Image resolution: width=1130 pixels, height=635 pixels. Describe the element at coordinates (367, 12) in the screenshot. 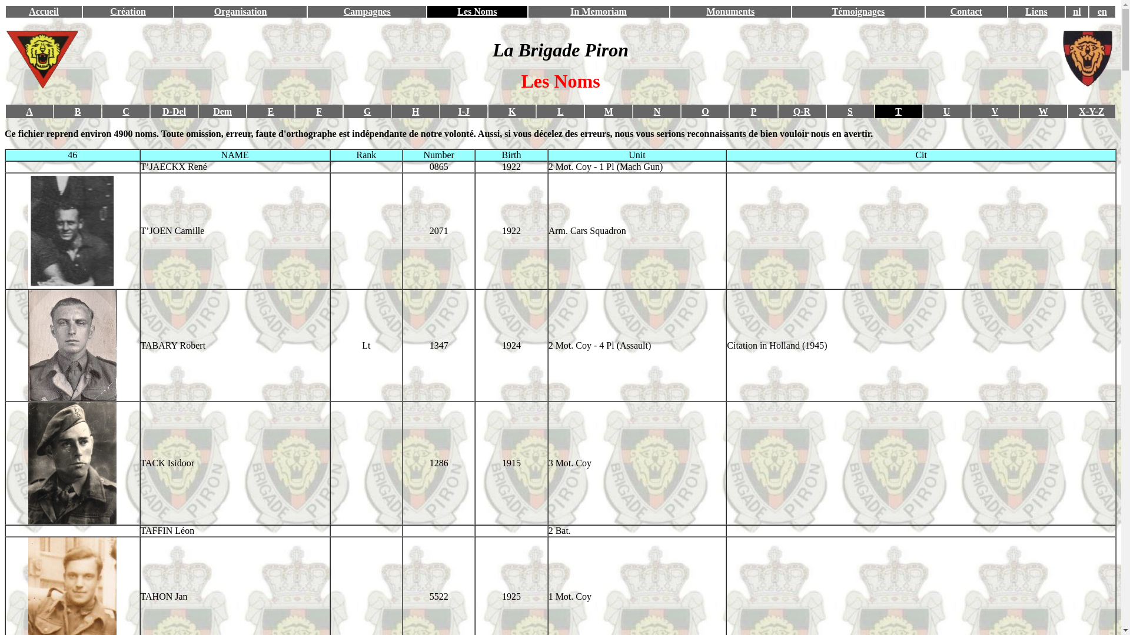

I see `Campagnes` at that location.